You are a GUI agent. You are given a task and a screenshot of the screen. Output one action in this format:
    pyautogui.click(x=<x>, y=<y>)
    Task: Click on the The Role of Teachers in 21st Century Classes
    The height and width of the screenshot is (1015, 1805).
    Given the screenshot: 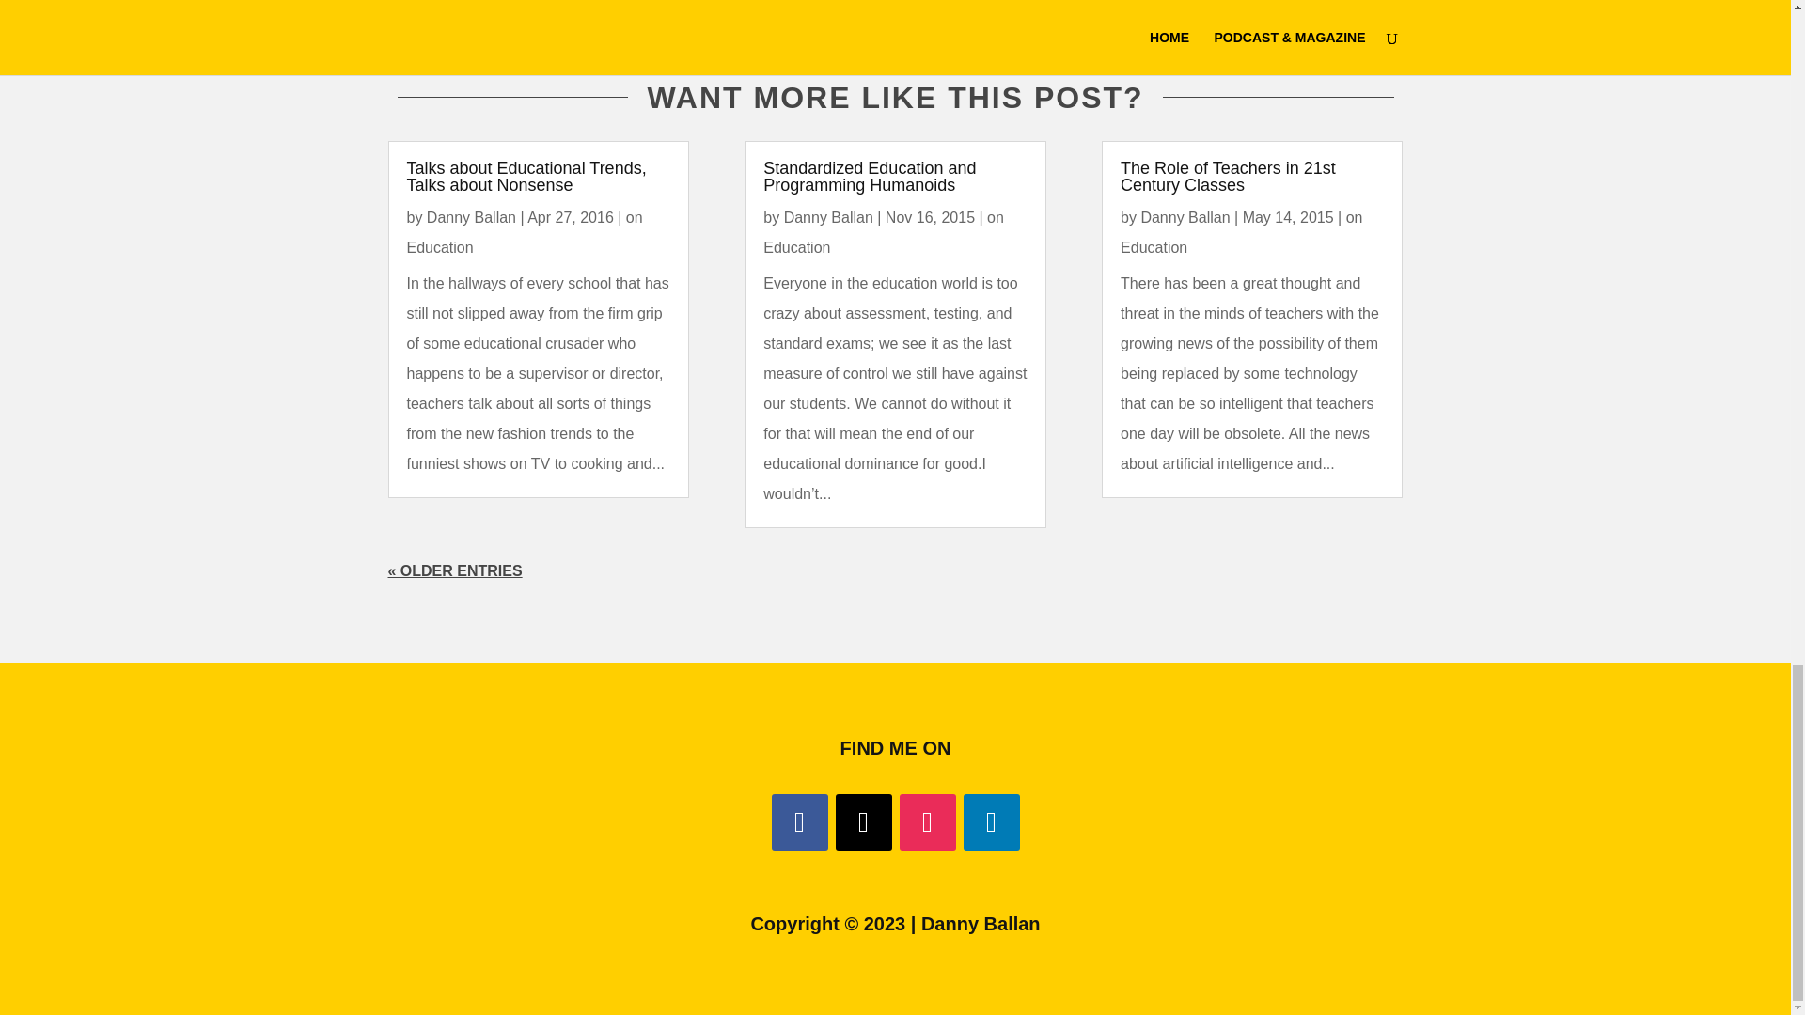 What is the action you would take?
    pyautogui.click(x=1228, y=177)
    